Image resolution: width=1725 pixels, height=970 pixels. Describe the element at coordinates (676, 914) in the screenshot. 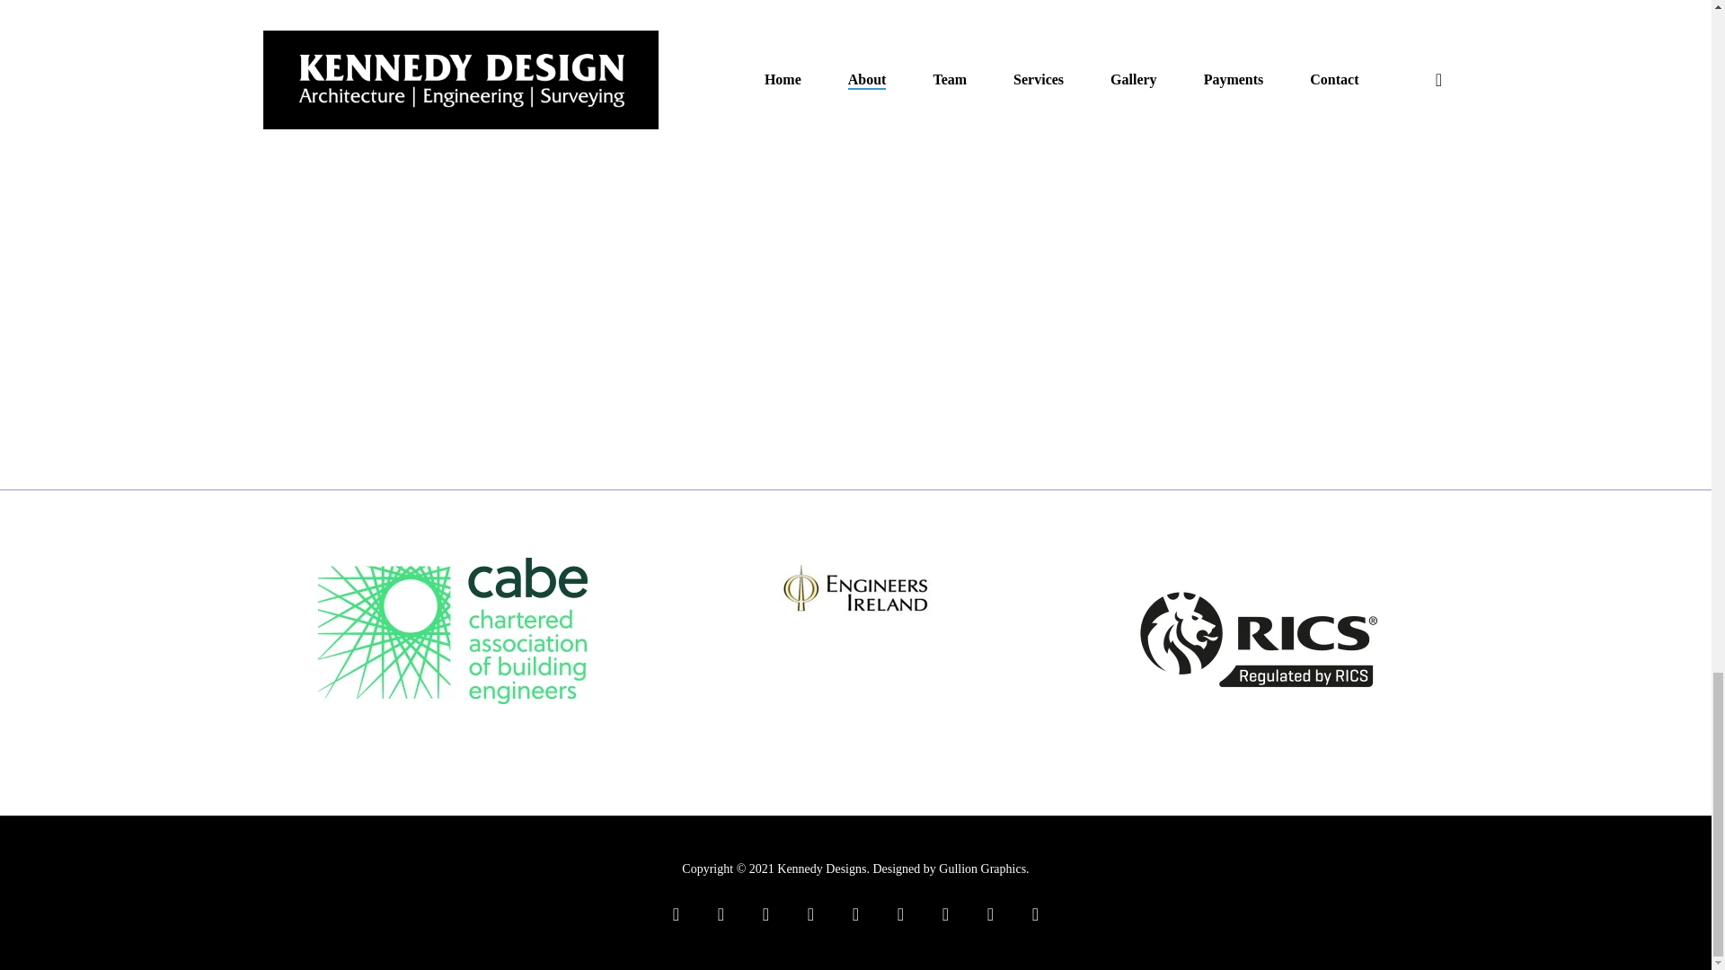

I see `twitter` at that location.